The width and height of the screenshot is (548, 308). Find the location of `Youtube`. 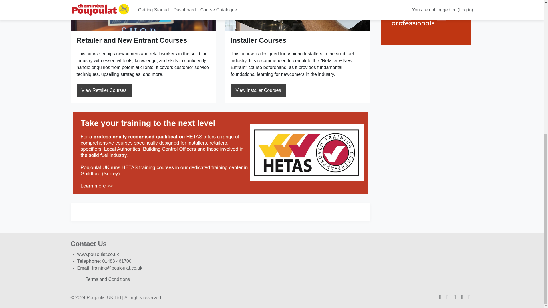

Youtube is located at coordinates (462, 297).